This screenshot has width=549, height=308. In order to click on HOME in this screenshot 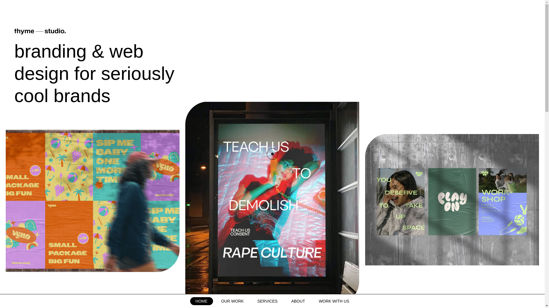, I will do `click(201, 301)`.